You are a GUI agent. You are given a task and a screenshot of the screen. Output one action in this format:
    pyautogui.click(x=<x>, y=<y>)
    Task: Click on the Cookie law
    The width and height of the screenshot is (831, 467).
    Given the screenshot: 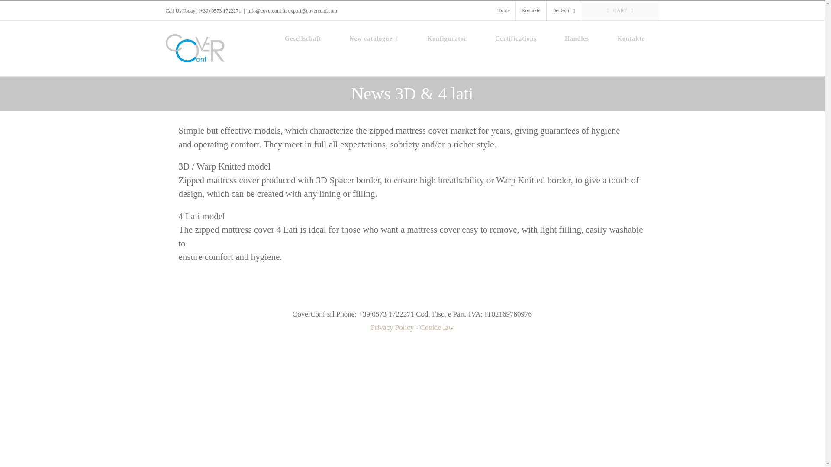 What is the action you would take?
    pyautogui.click(x=436, y=327)
    